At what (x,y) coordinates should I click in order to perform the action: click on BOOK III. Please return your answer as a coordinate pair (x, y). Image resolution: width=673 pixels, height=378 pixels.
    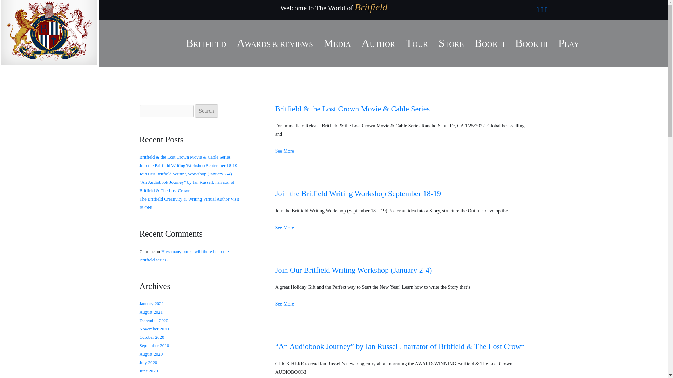
    Looking at the image, I should click on (531, 43).